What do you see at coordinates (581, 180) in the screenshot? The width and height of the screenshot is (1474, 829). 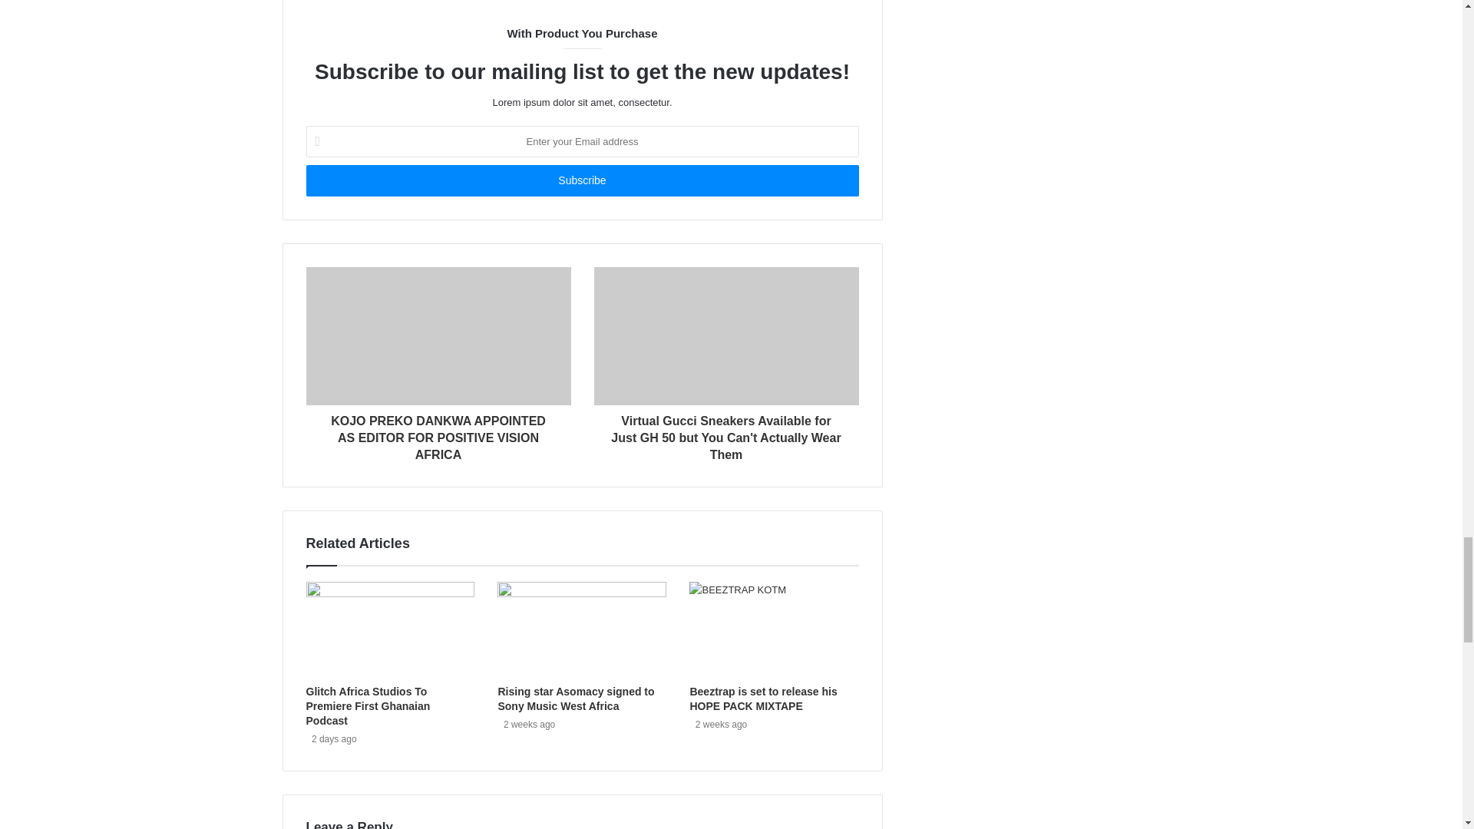 I see `Subscribe` at bounding box center [581, 180].